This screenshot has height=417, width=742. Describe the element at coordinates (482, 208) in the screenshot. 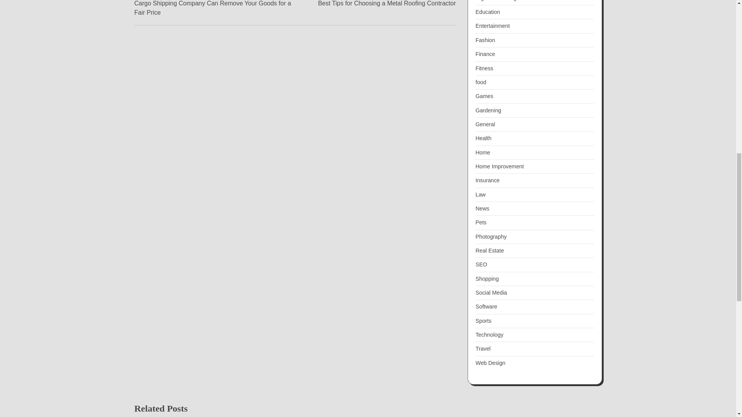

I see `News` at that location.